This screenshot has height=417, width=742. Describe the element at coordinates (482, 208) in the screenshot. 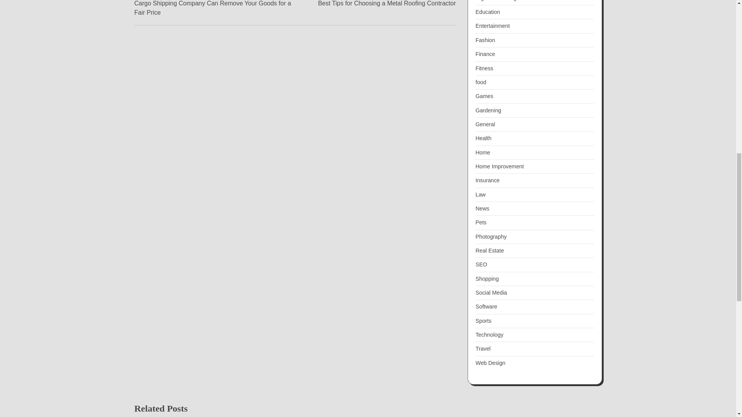

I see `News` at that location.